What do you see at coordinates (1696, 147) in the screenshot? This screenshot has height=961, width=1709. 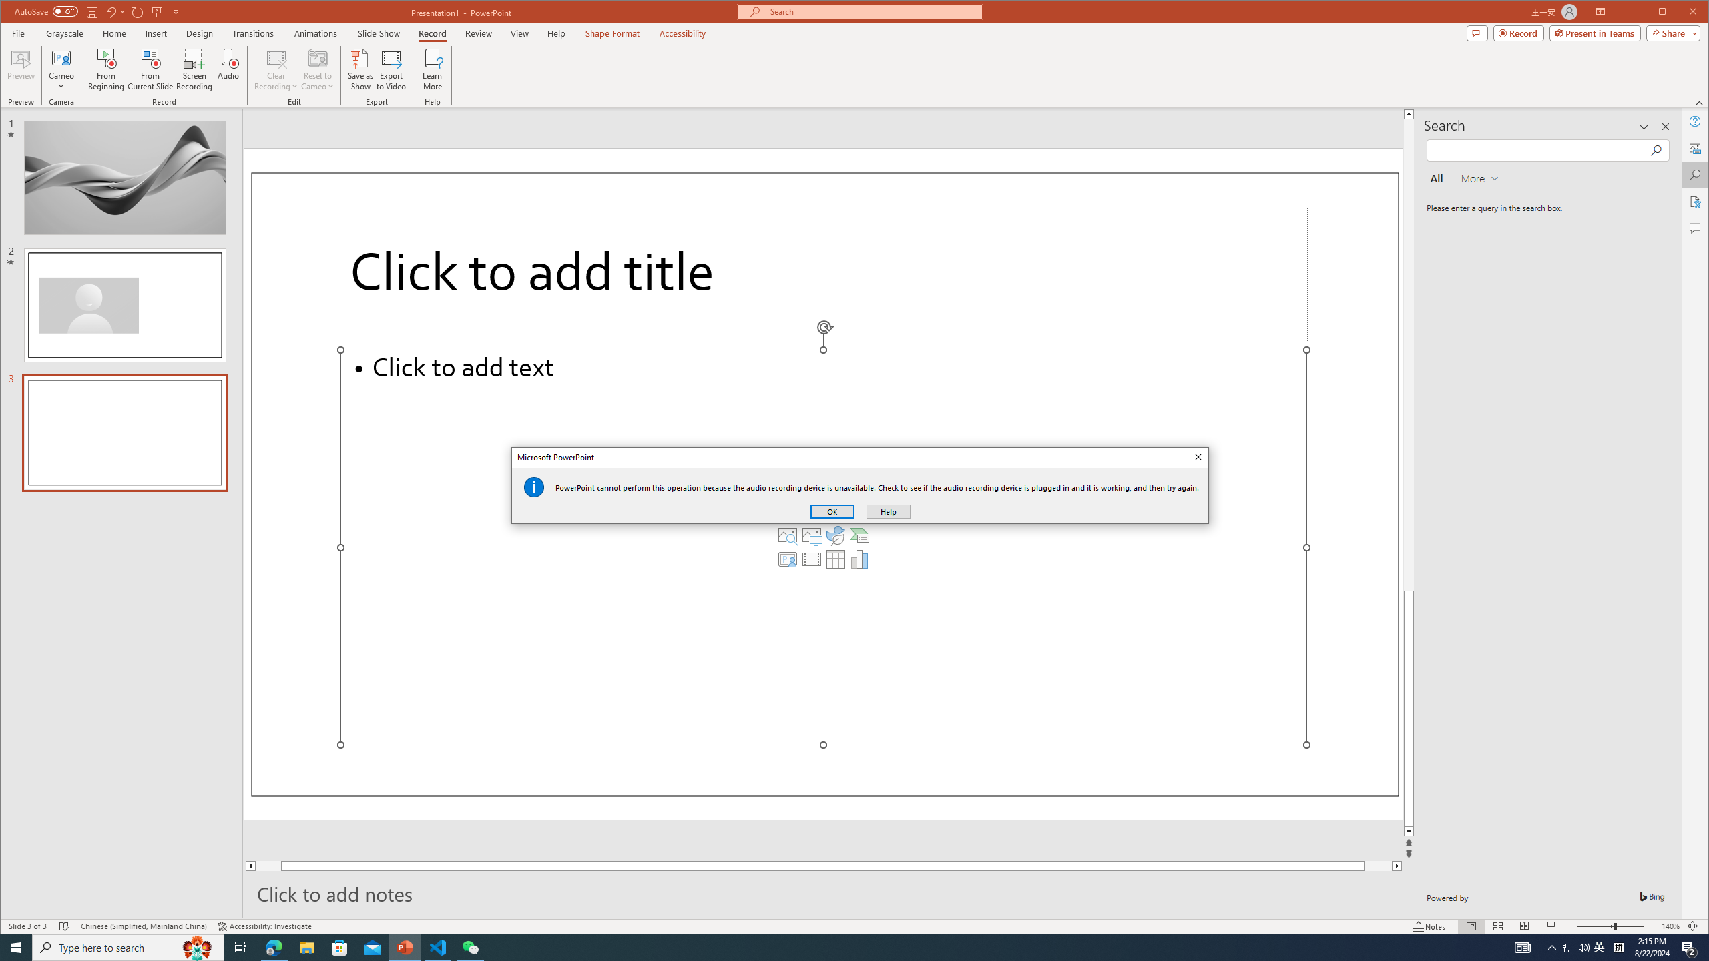 I see `Alt Text` at bounding box center [1696, 147].